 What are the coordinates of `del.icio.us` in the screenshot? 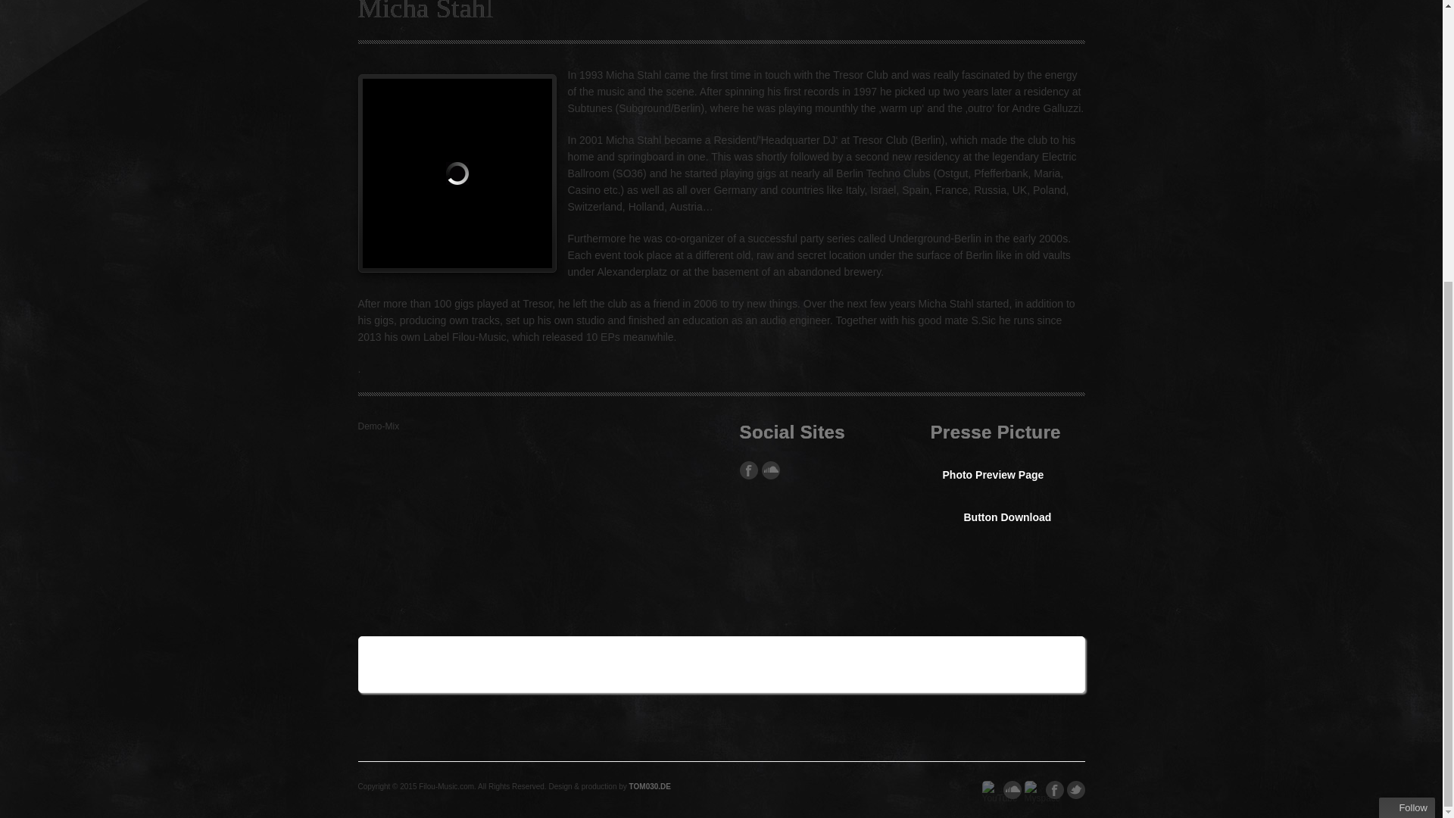 It's located at (422, 664).